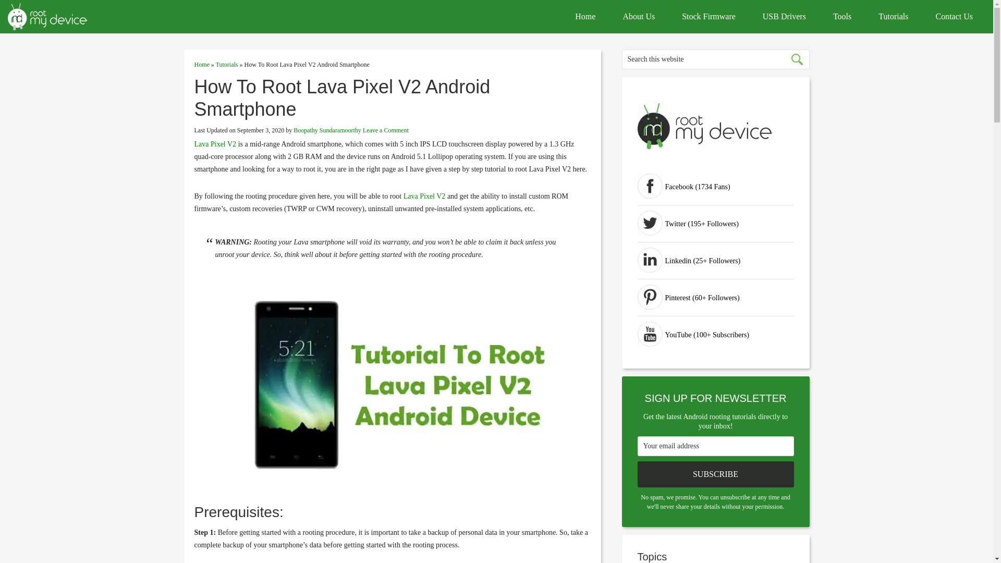 The height and width of the screenshot is (563, 1001). What do you see at coordinates (715, 59) in the screenshot?
I see `Search this website` at bounding box center [715, 59].